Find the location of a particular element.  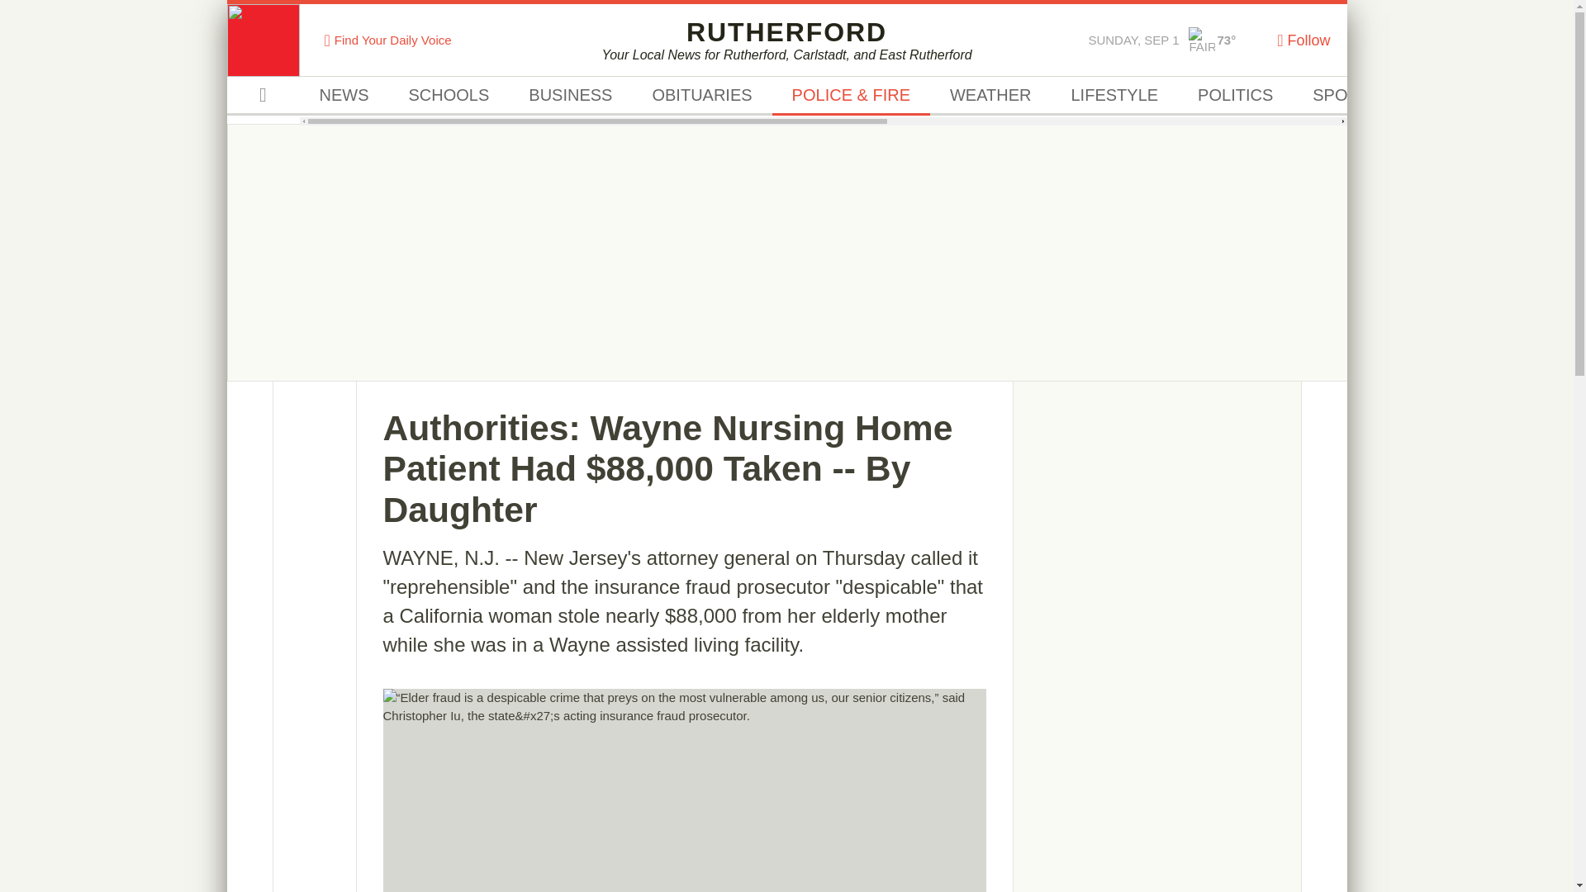

EVENTS is located at coordinates (1452, 96).